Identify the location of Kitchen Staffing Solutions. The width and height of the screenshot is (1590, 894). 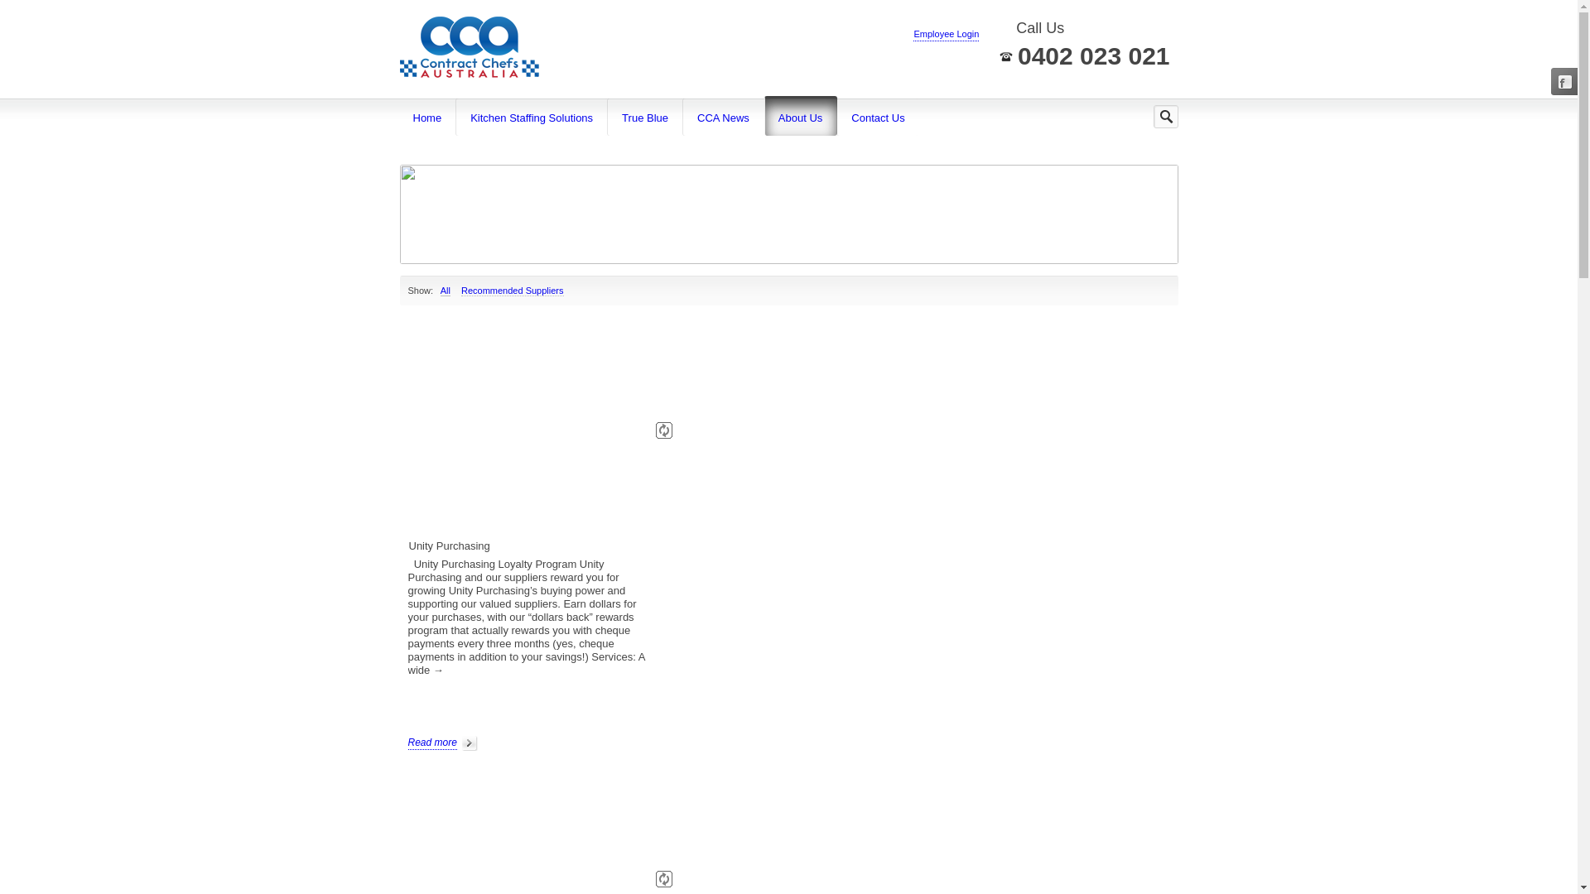
(532, 118).